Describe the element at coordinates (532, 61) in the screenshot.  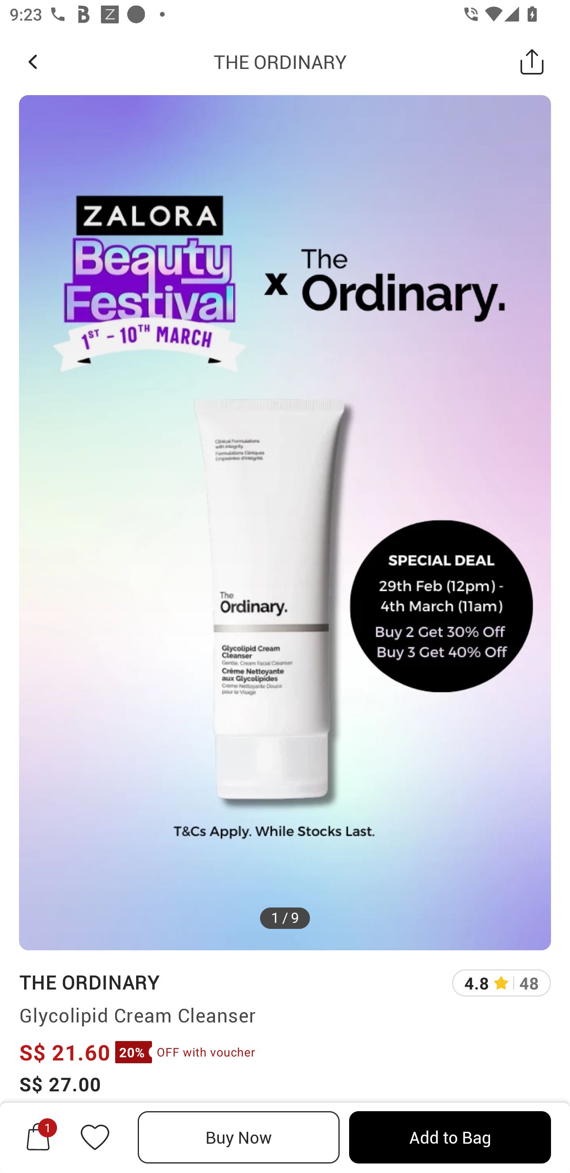
I see `Share this Product` at that location.